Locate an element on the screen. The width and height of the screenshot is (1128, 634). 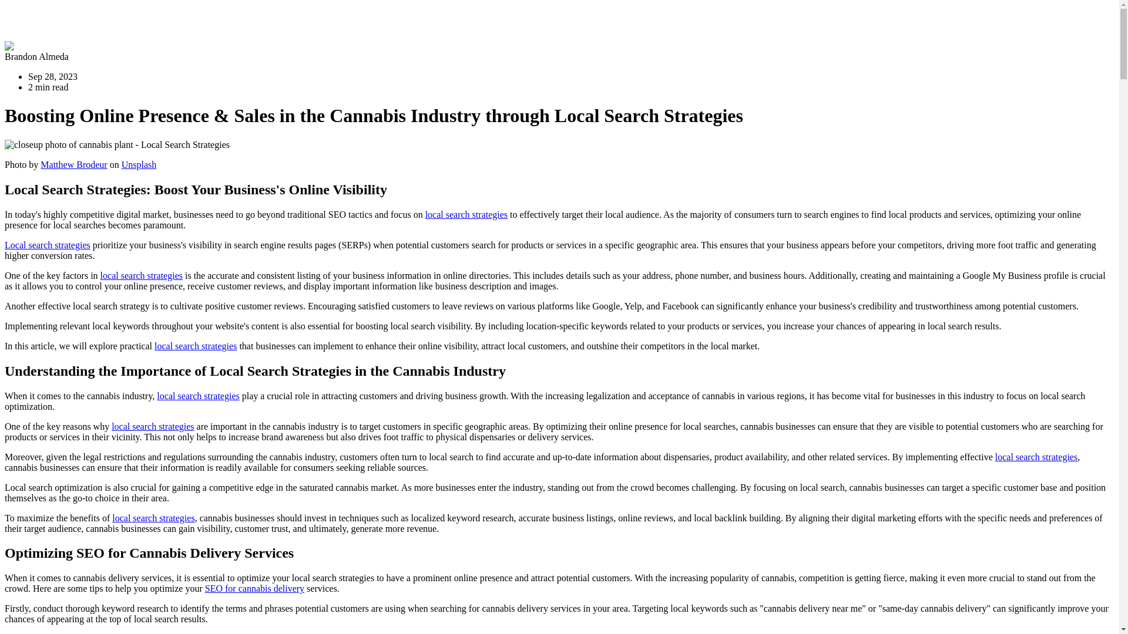
local search strategies is located at coordinates (141, 276).